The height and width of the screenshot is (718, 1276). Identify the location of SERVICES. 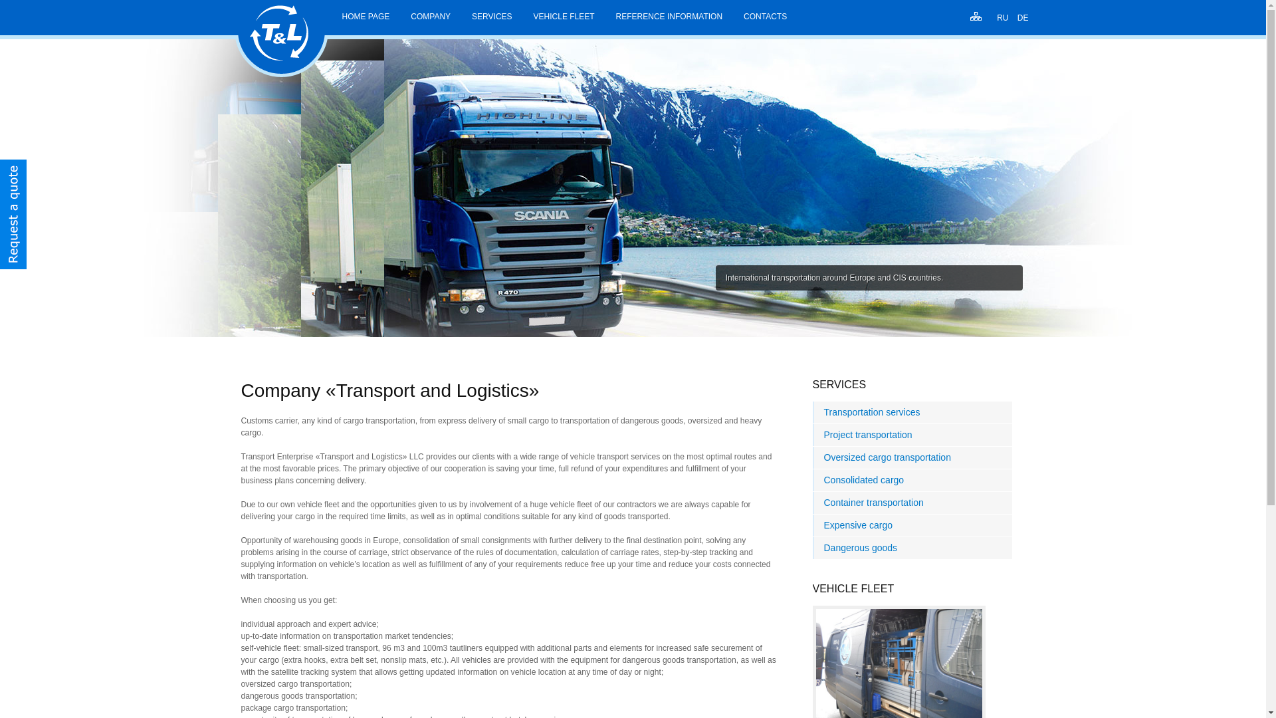
(492, 20).